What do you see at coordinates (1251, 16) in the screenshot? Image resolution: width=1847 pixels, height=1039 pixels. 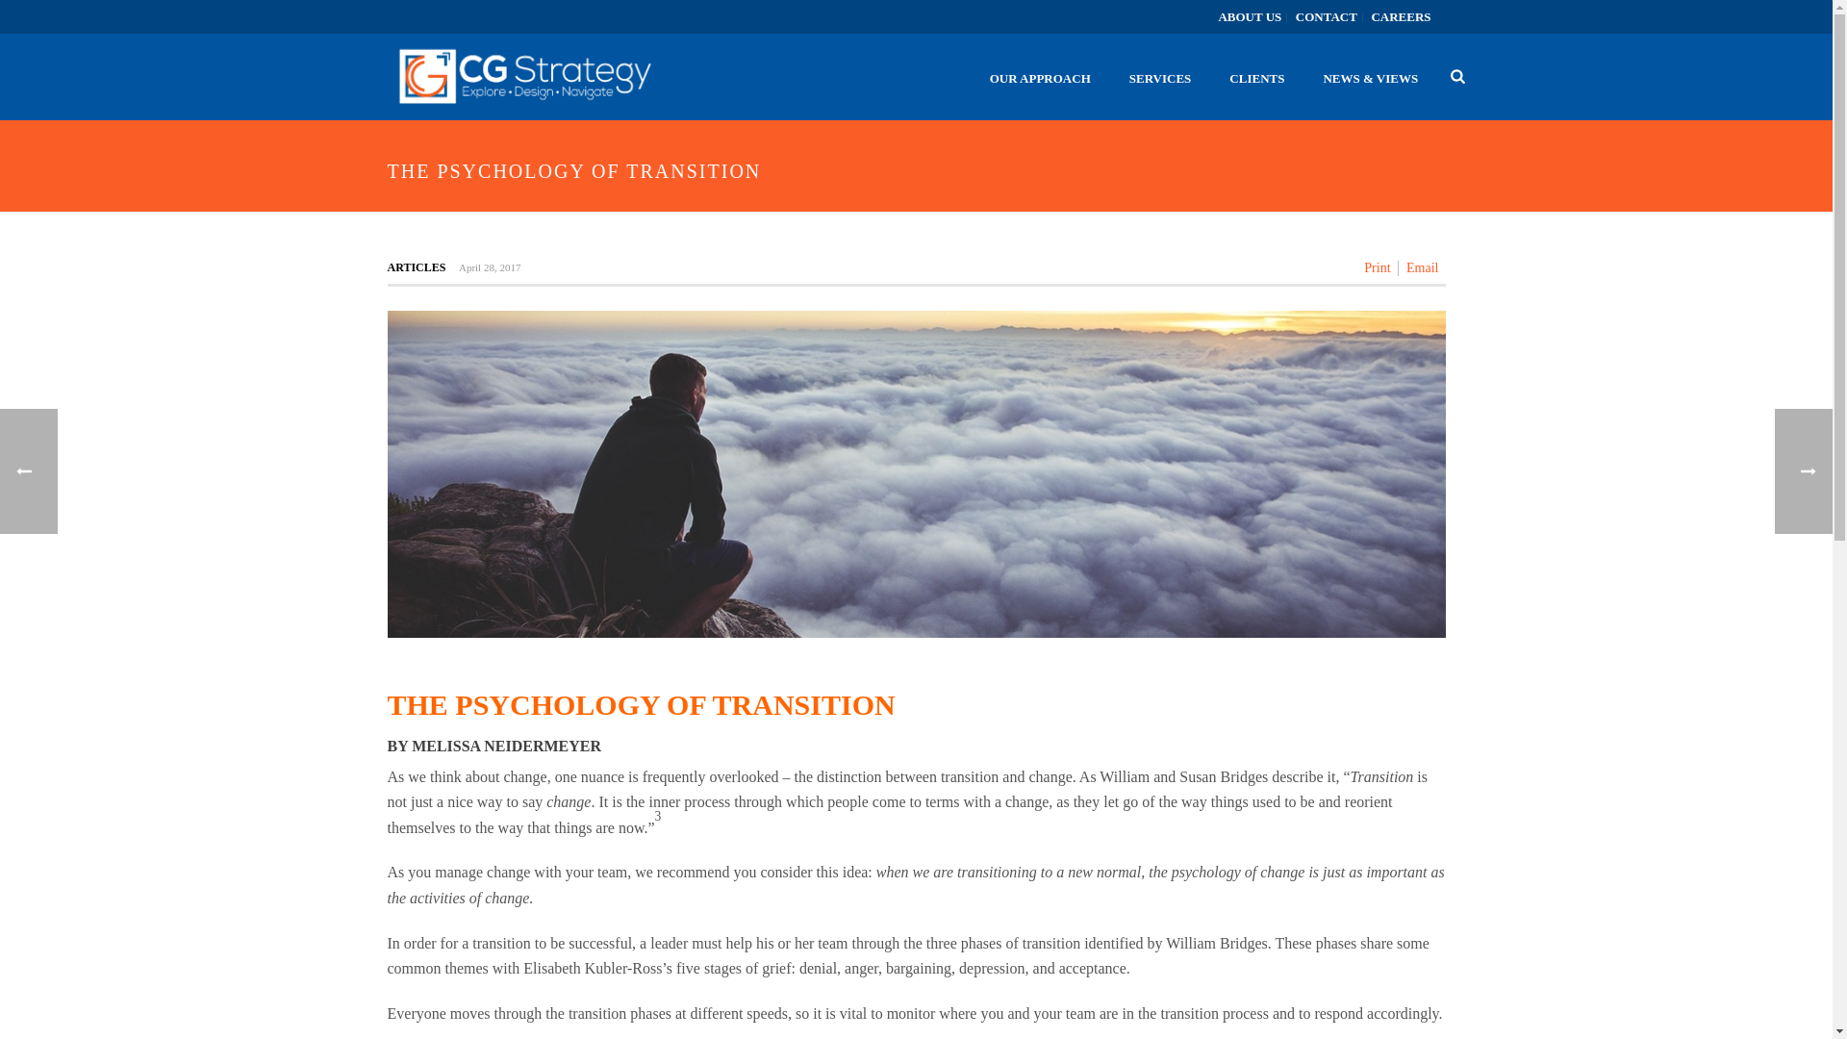 I see `ABOUT US` at bounding box center [1251, 16].